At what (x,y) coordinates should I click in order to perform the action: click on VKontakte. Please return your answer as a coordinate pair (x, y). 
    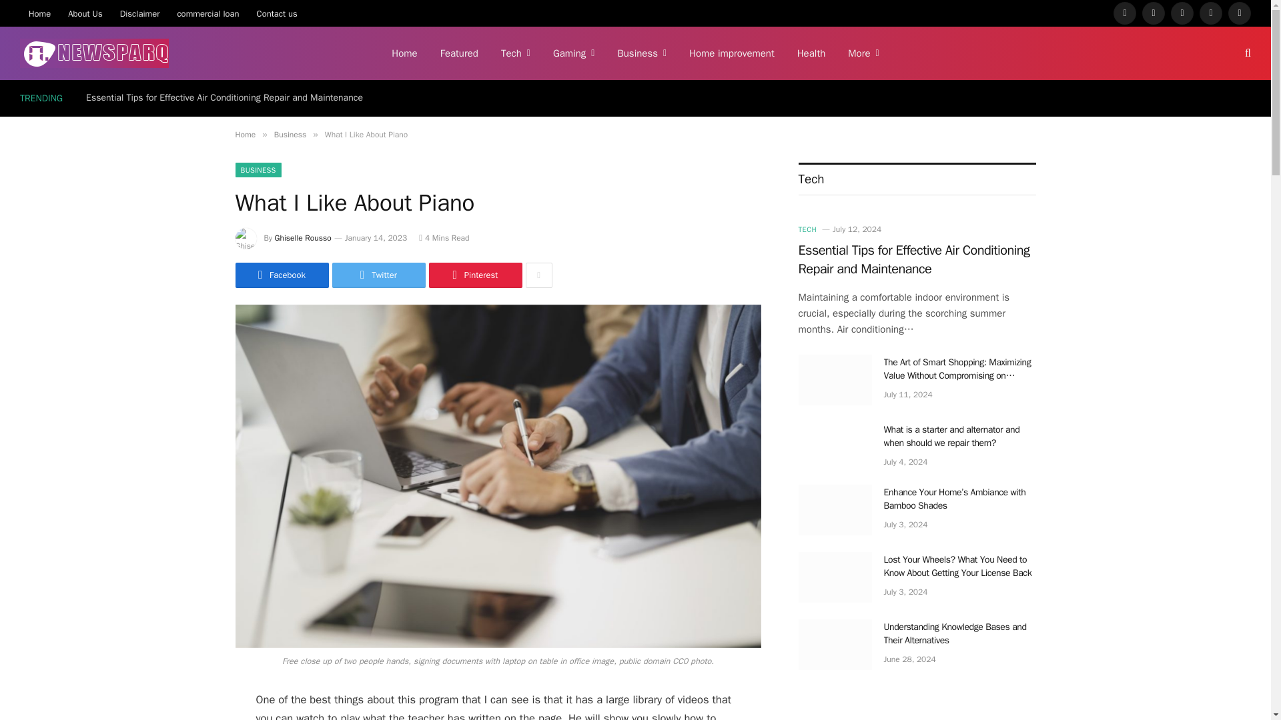
    Looking at the image, I should click on (1240, 13).